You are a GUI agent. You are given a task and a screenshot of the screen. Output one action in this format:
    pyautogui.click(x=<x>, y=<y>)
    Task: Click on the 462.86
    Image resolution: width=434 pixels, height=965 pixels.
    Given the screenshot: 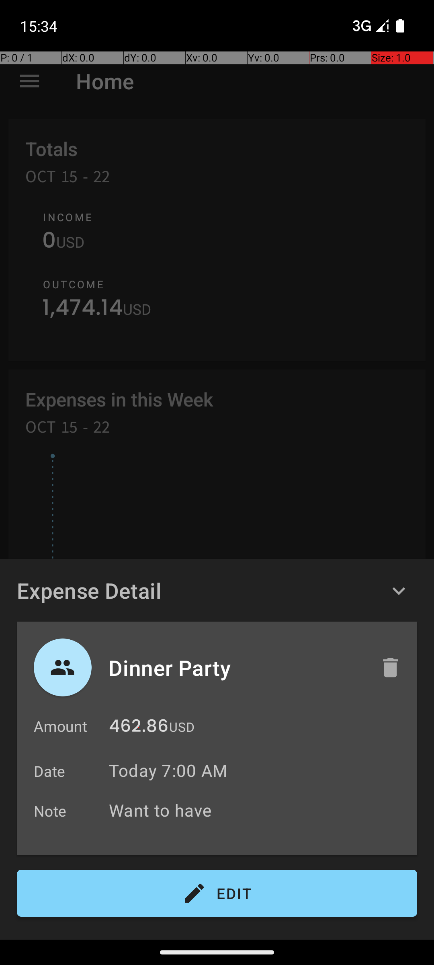 What is the action you would take?
    pyautogui.click(x=139, y=728)
    